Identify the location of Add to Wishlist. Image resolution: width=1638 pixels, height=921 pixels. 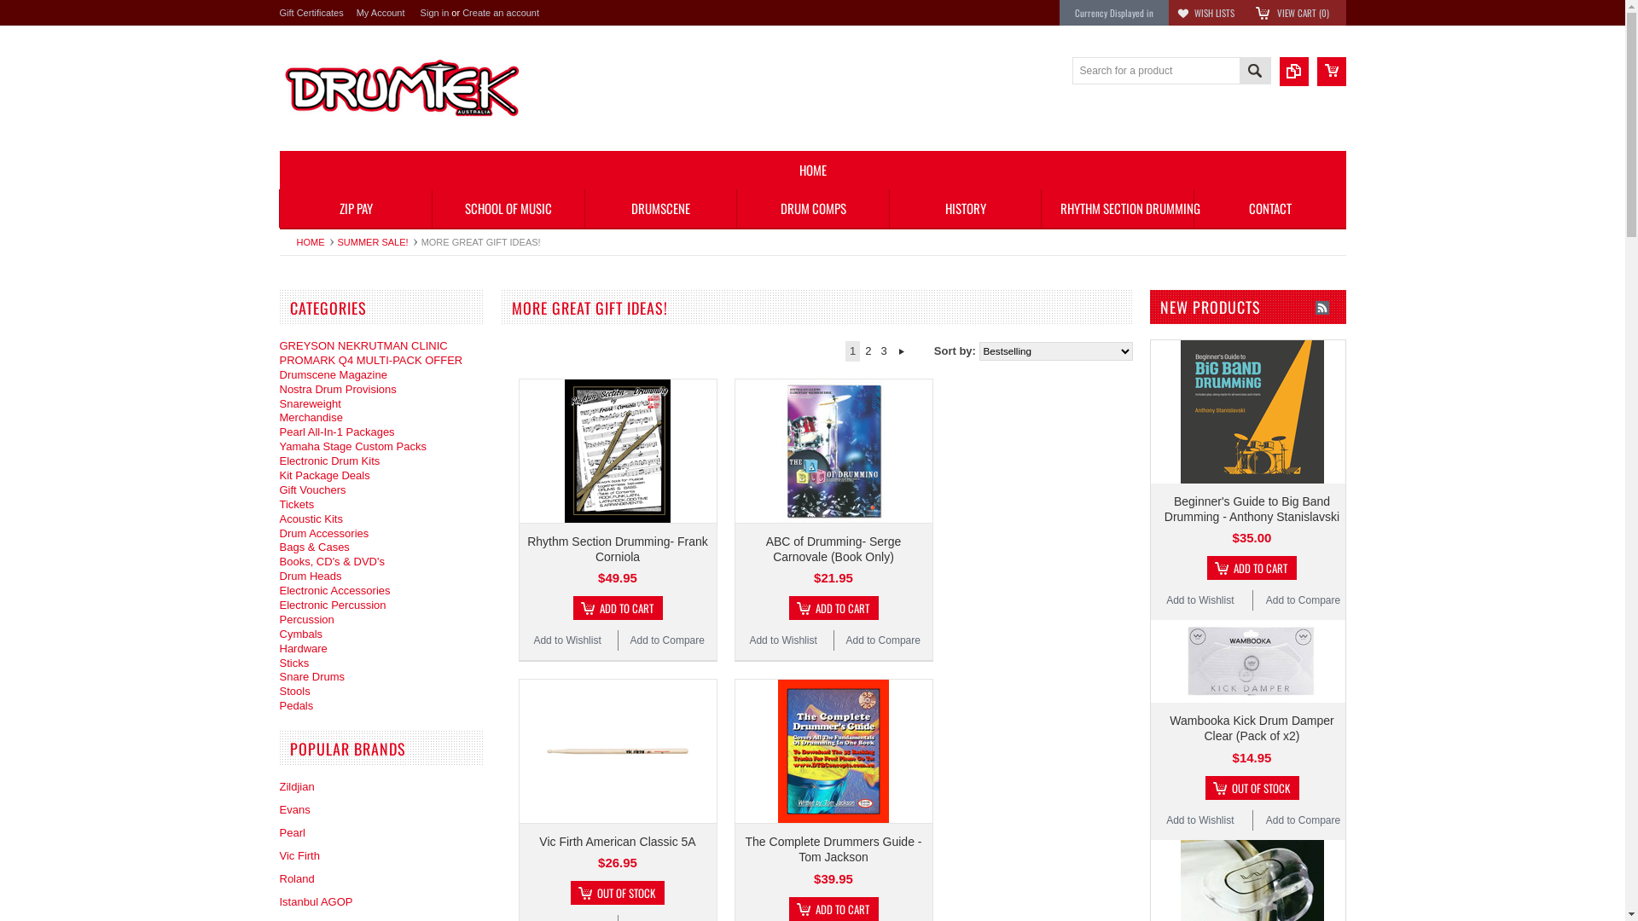
(1199, 820).